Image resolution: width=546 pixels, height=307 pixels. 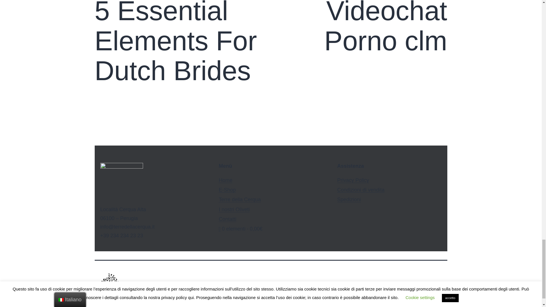 I want to click on WordPress, so click(x=433, y=288).